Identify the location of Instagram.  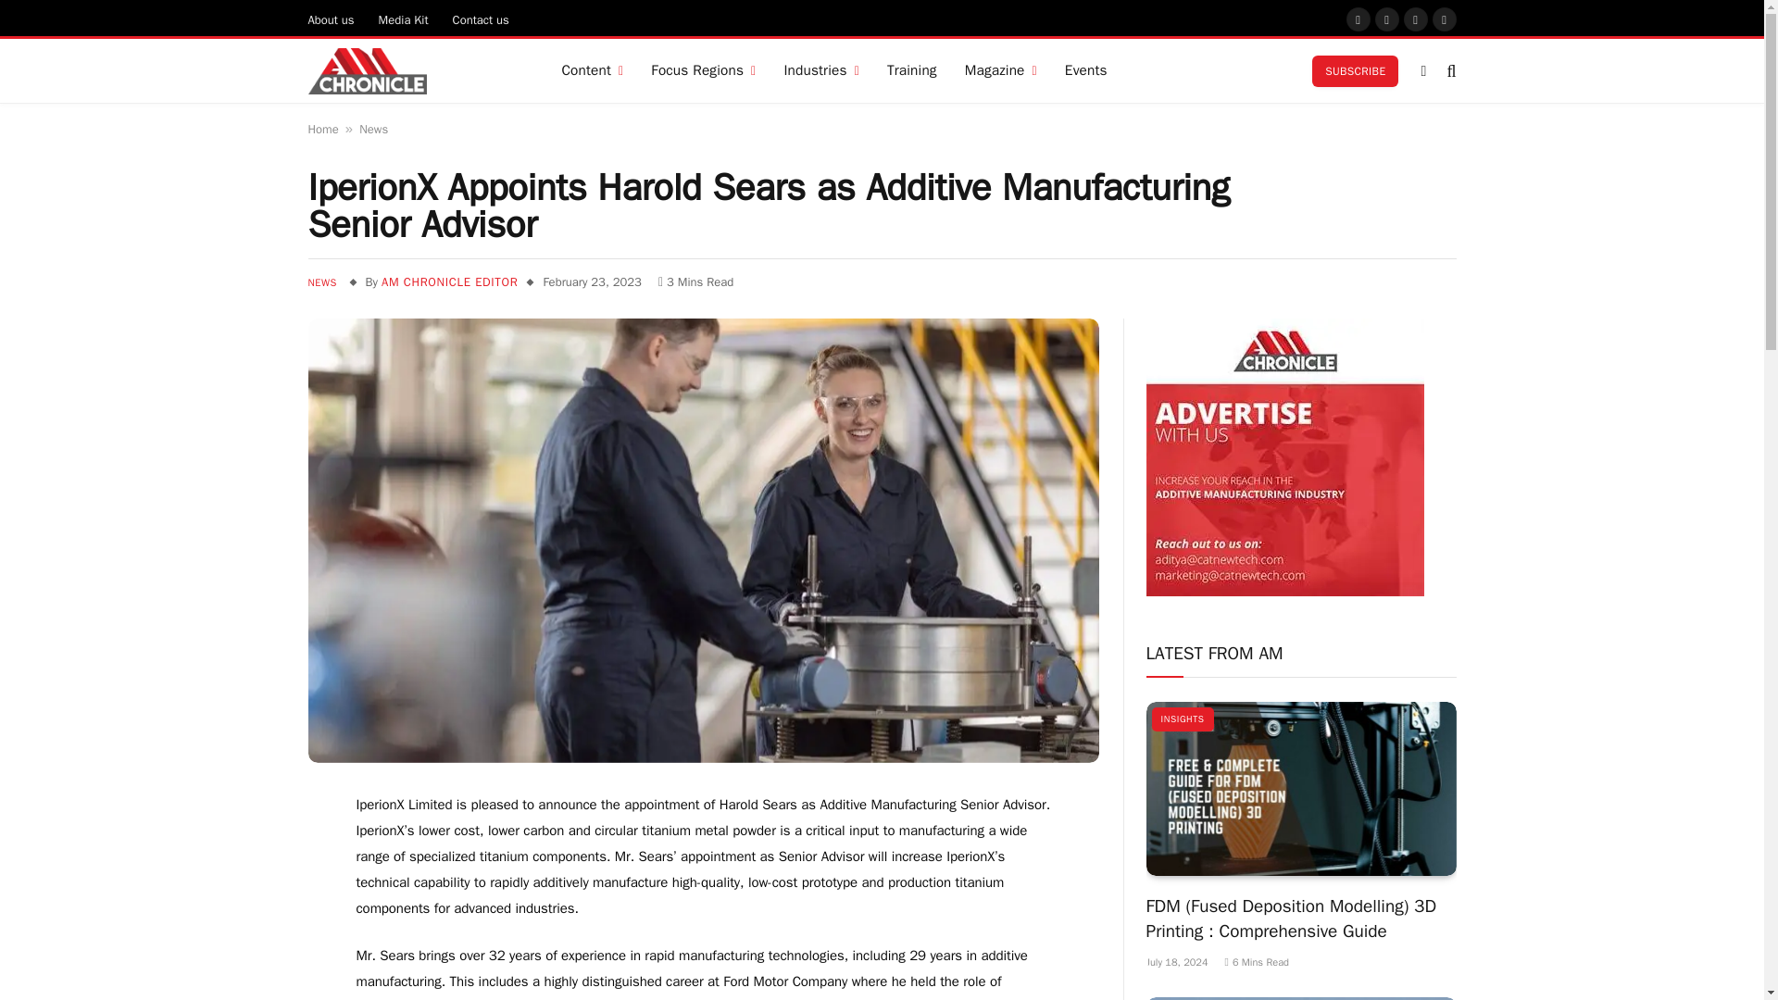
(1387, 19).